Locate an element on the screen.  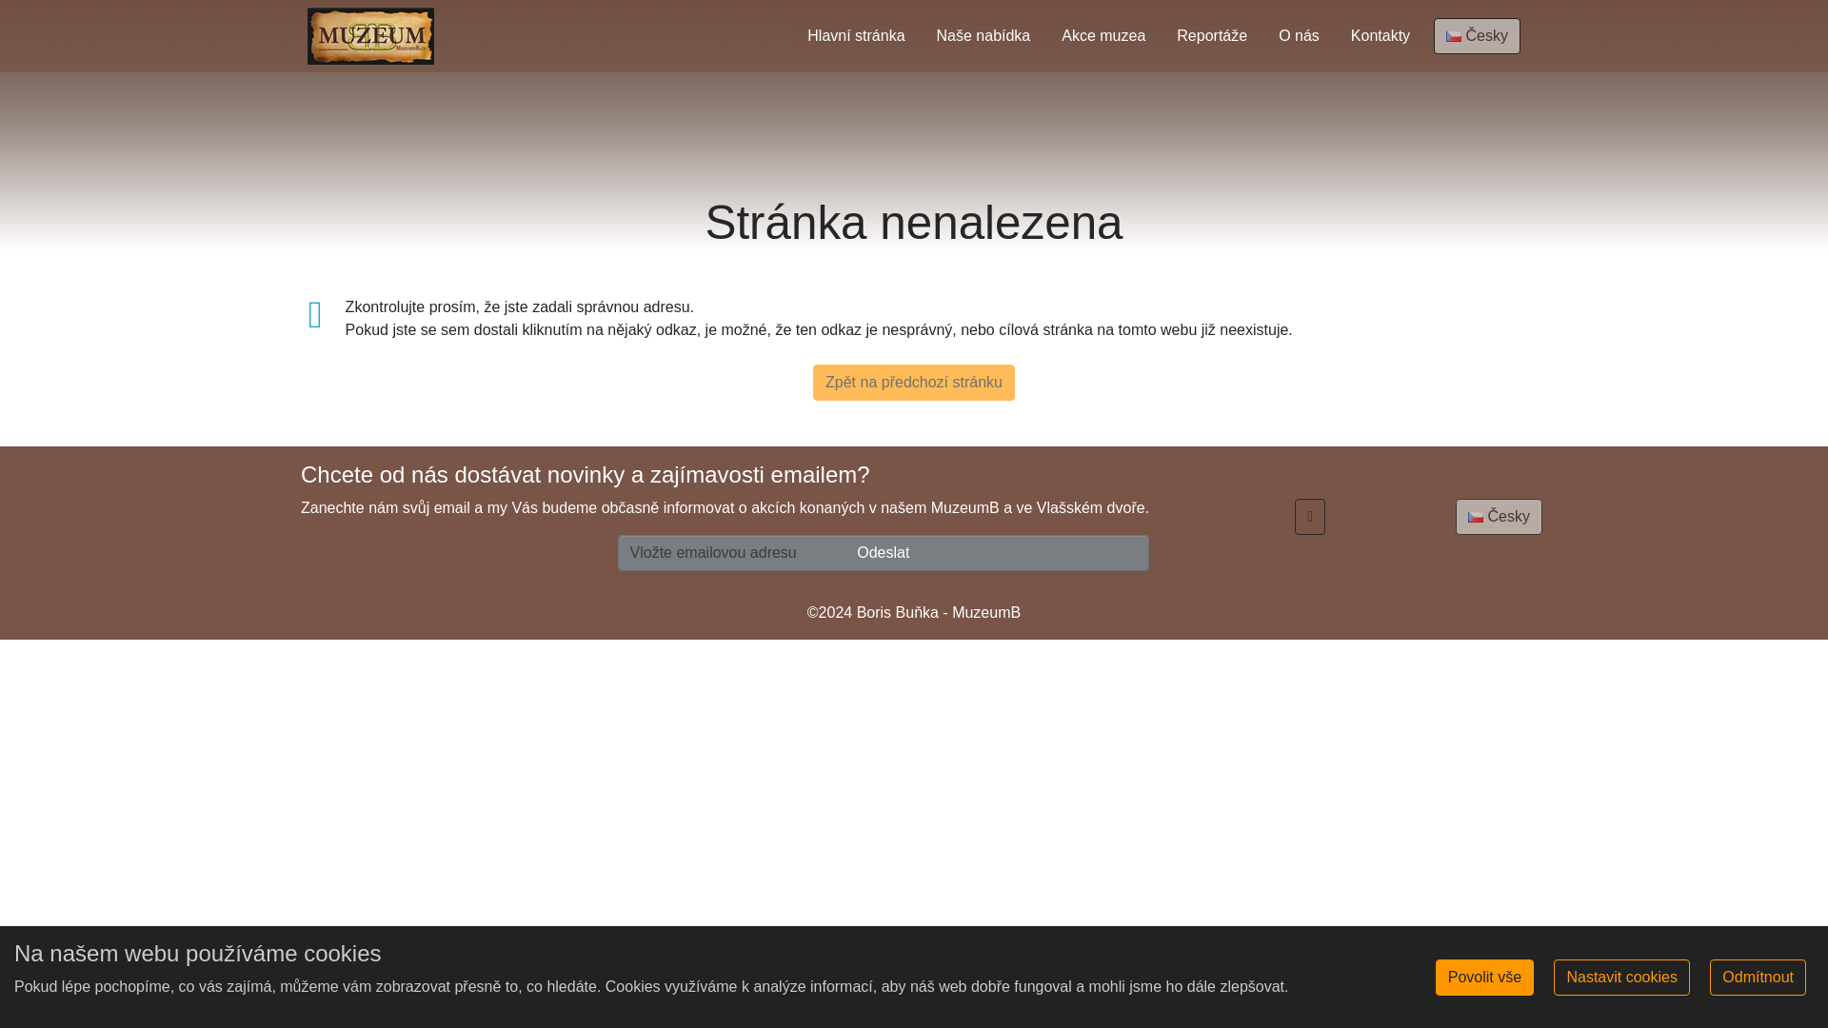
Kontakty is located at coordinates (1381, 35).